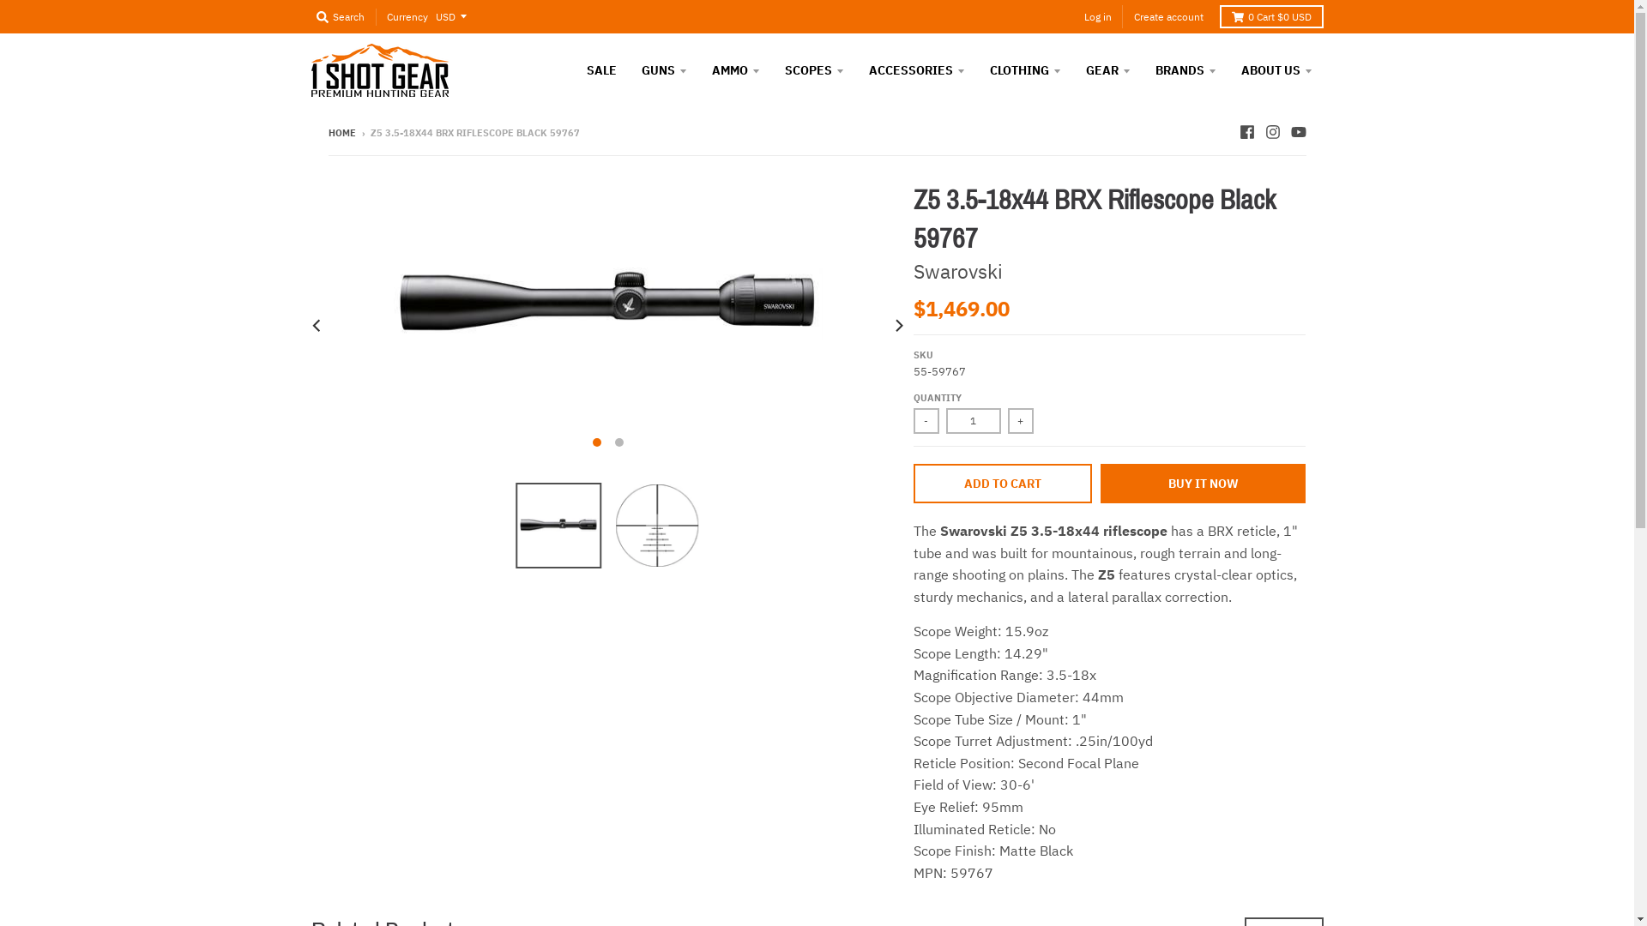  Describe the element at coordinates (1107, 70) in the screenshot. I see `GEAR` at that location.